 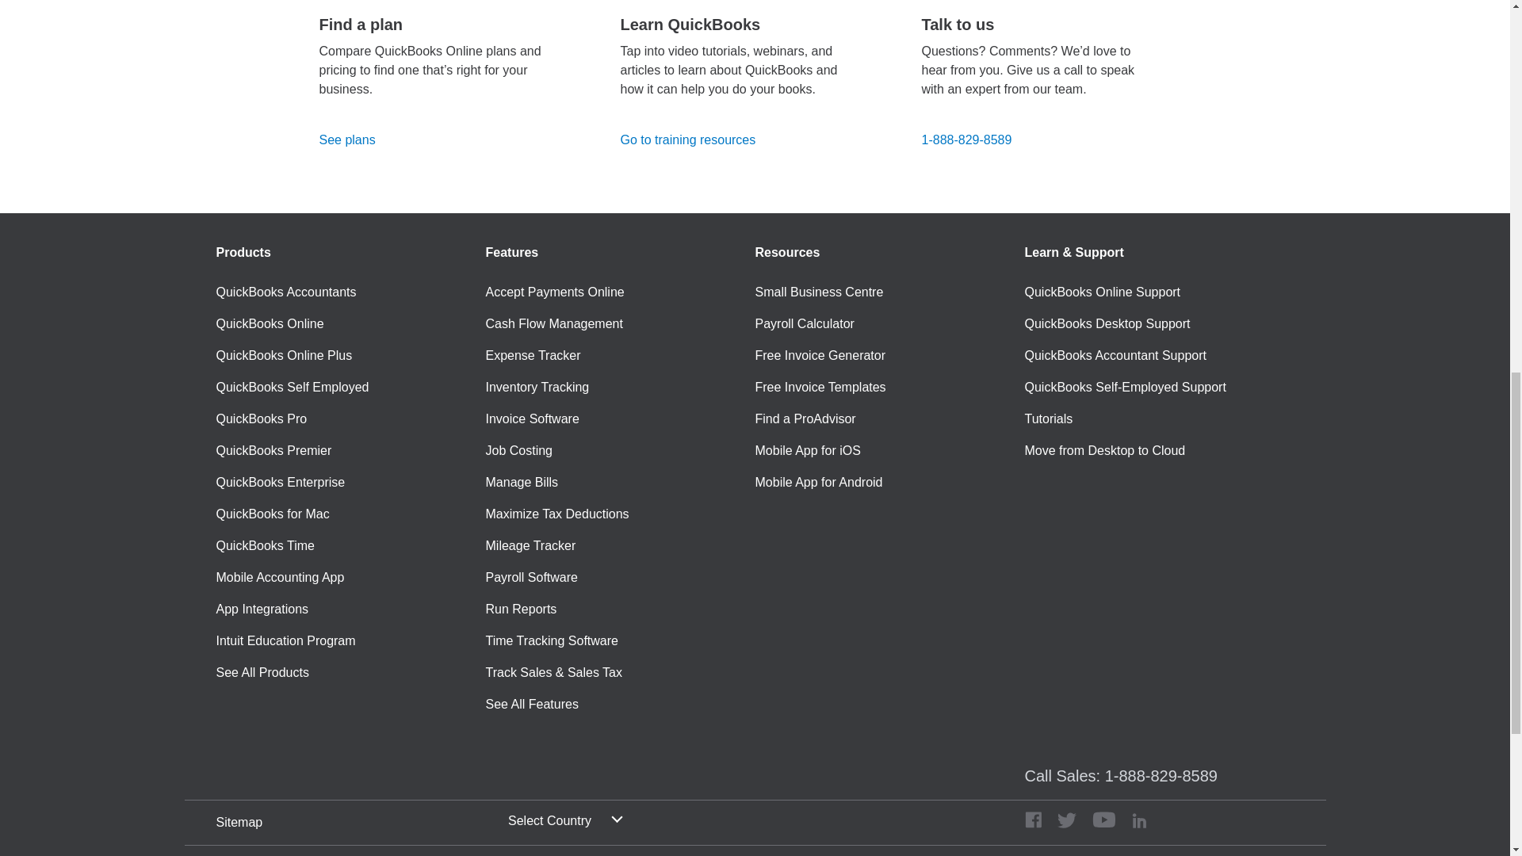 What do you see at coordinates (553, 324) in the screenshot?
I see `Cash Flow Management` at bounding box center [553, 324].